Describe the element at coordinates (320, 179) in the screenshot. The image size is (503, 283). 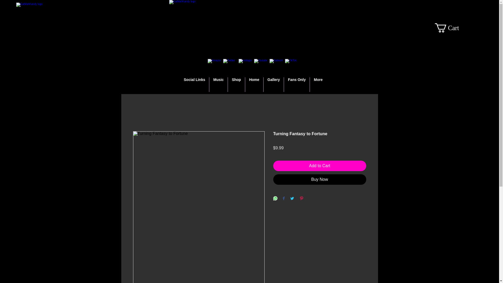
I see `Buy Now` at that location.